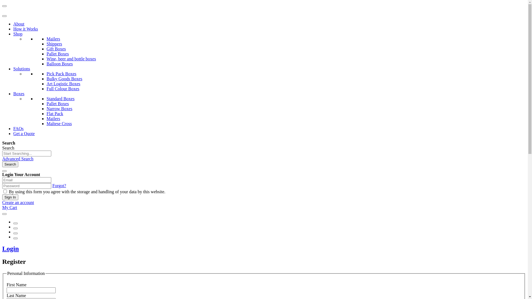 The image size is (532, 299). I want to click on My Cart, so click(10, 208).